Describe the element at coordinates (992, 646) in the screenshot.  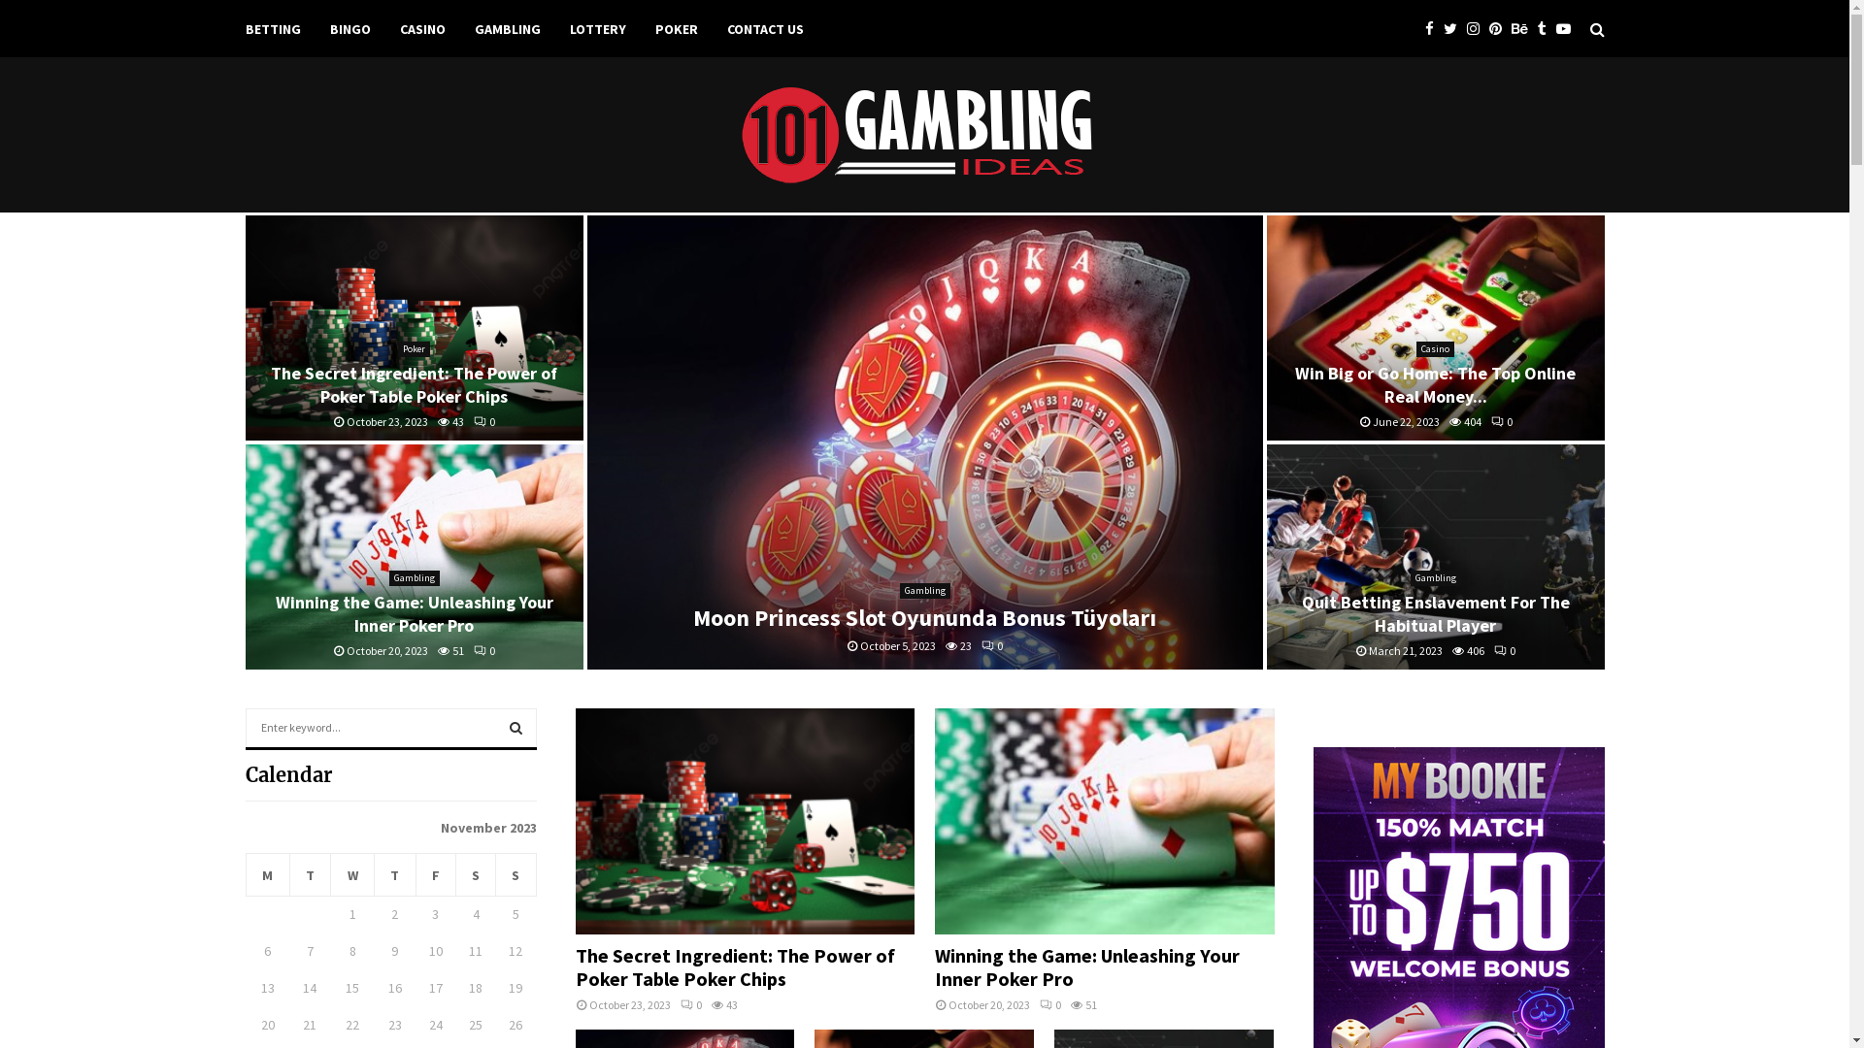
I see `0` at that location.